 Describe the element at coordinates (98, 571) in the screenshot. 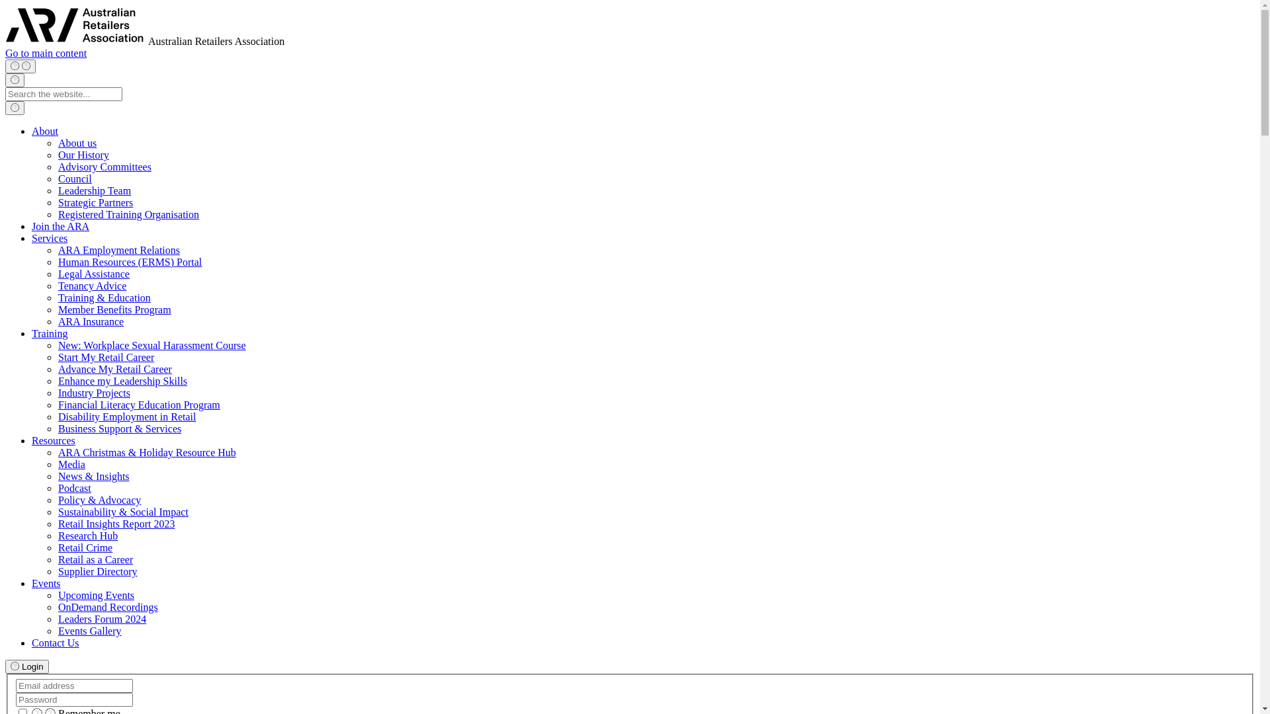

I see `Supplier Directory` at that location.